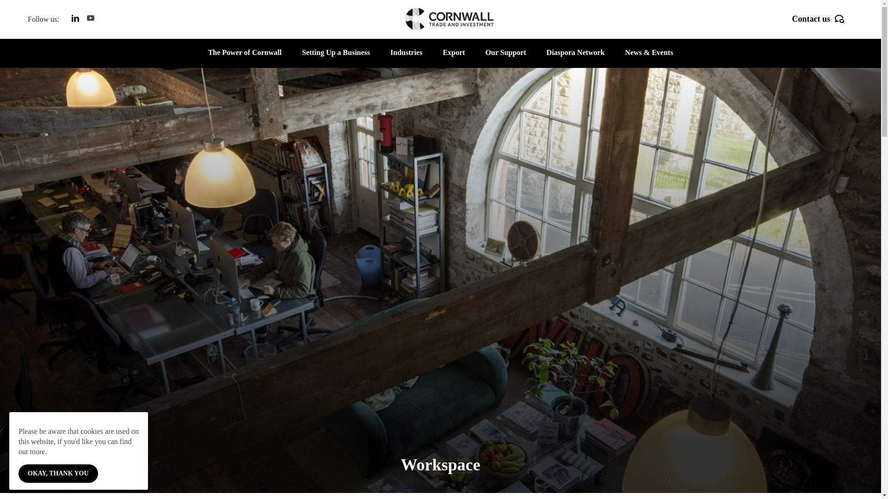  Describe the element at coordinates (818, 19) in the screenshot. I see `Contact us` at that location.